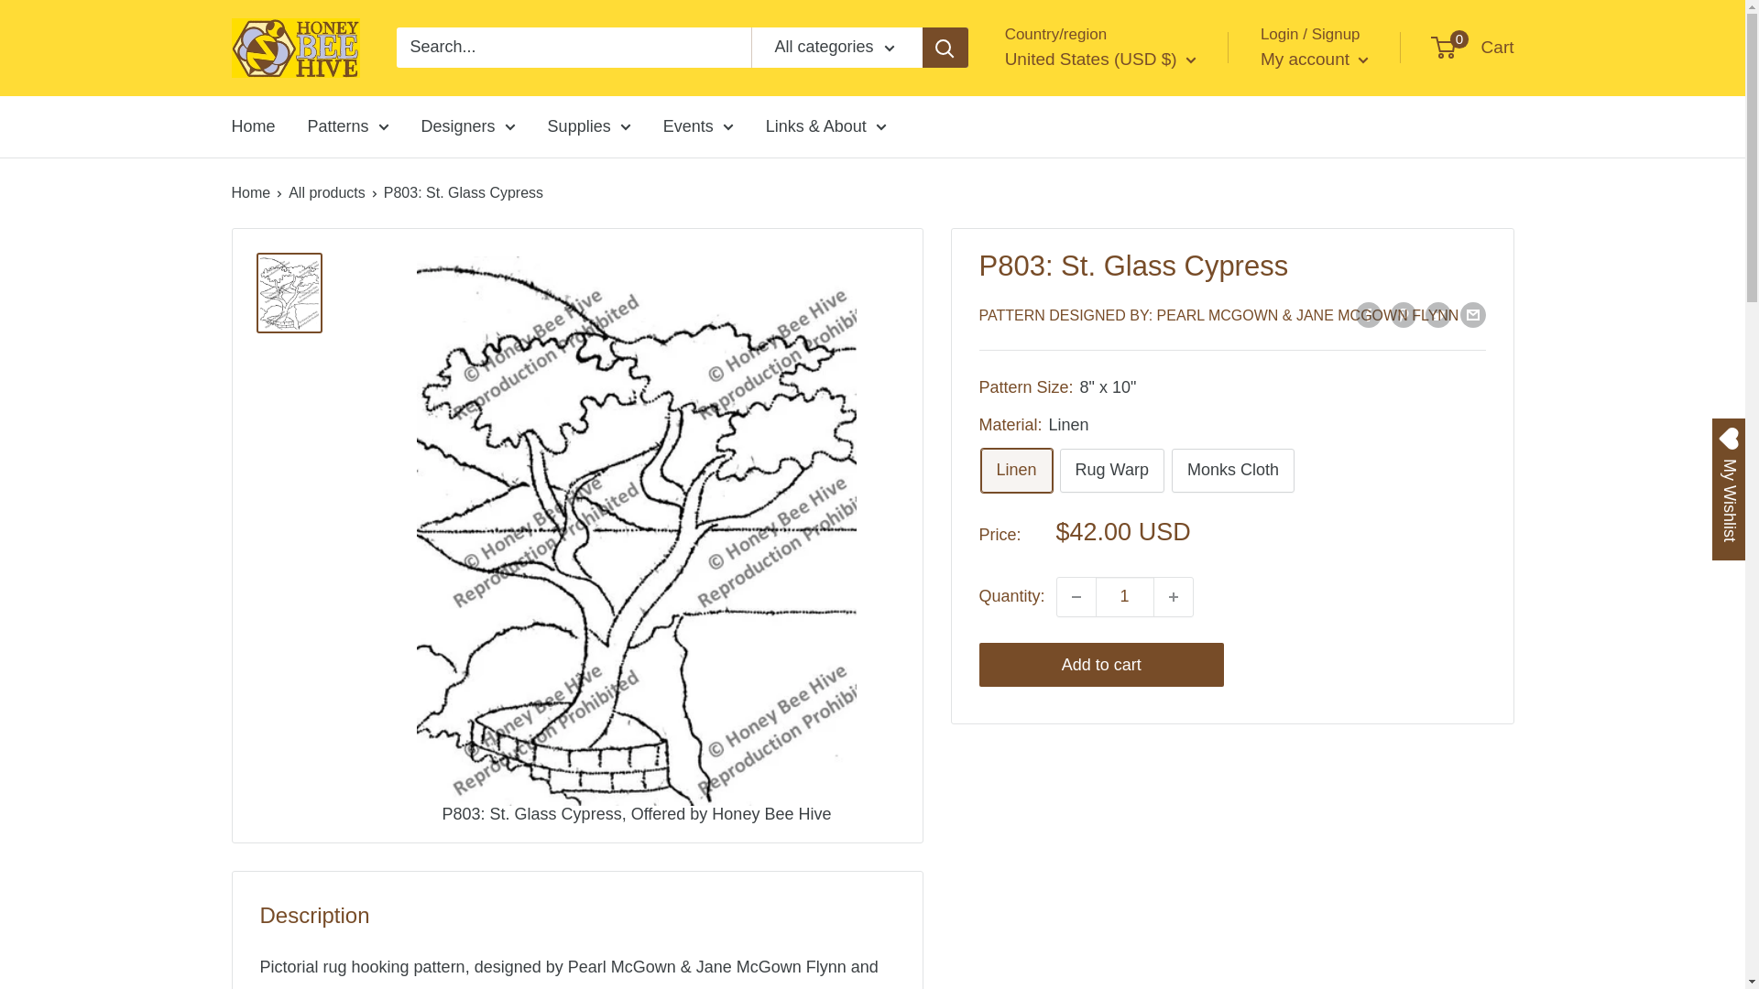 This screenshot has width=1759, height=989. Describe the element at coordinates (1112, 471) in the screenshot. I see `Rug Warp` at that location.